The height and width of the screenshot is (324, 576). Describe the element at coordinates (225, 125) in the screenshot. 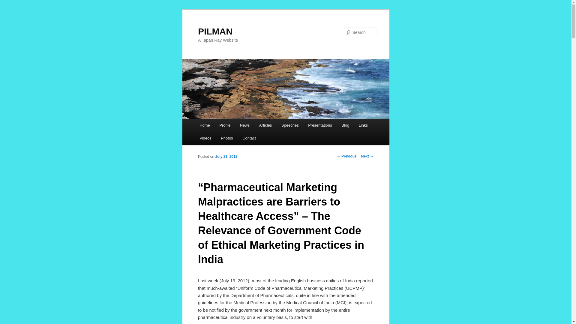

I see `Profile` at that location.